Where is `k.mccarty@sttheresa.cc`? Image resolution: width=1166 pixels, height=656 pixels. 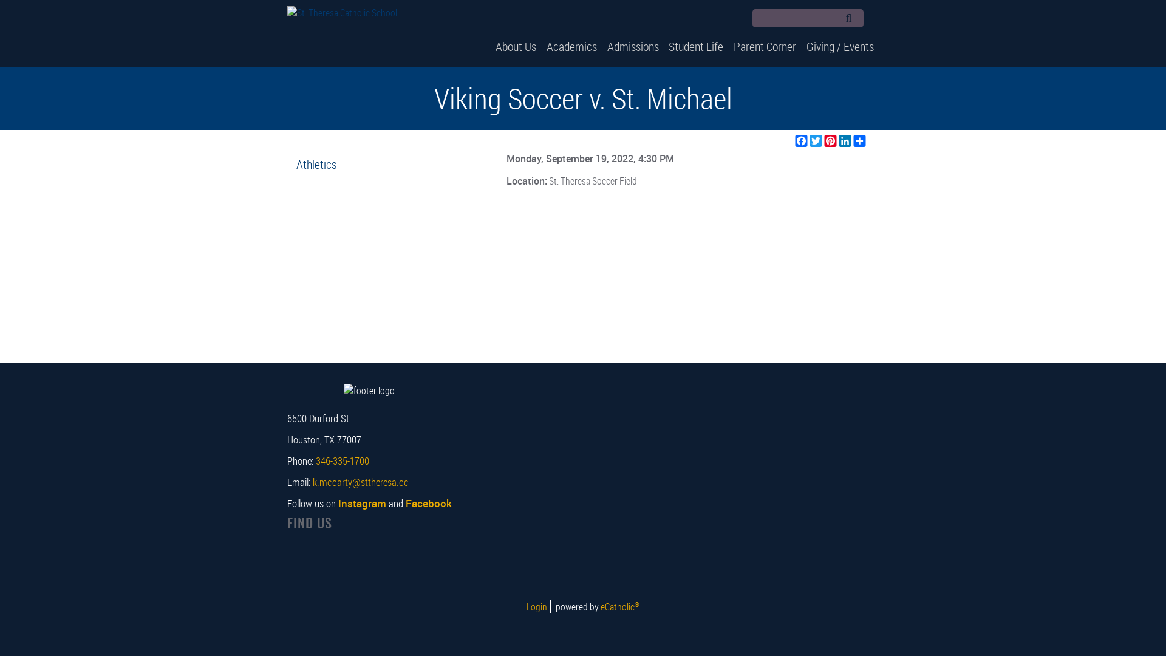 k.mccarty@sttheresa.cc is located at coordinates (360, 482).